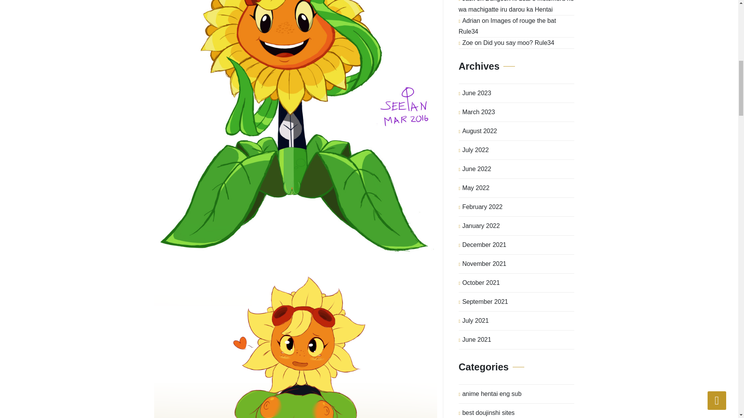 Image resolution: width=744 pixels, height=418 pixels. I want to click on September 2021, so click(485, 302).